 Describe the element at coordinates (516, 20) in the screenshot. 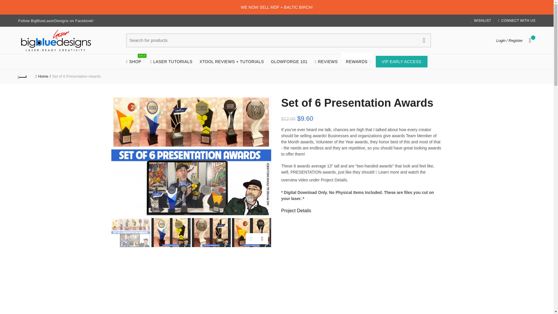

I see `CONNECT WITH US` at that location.